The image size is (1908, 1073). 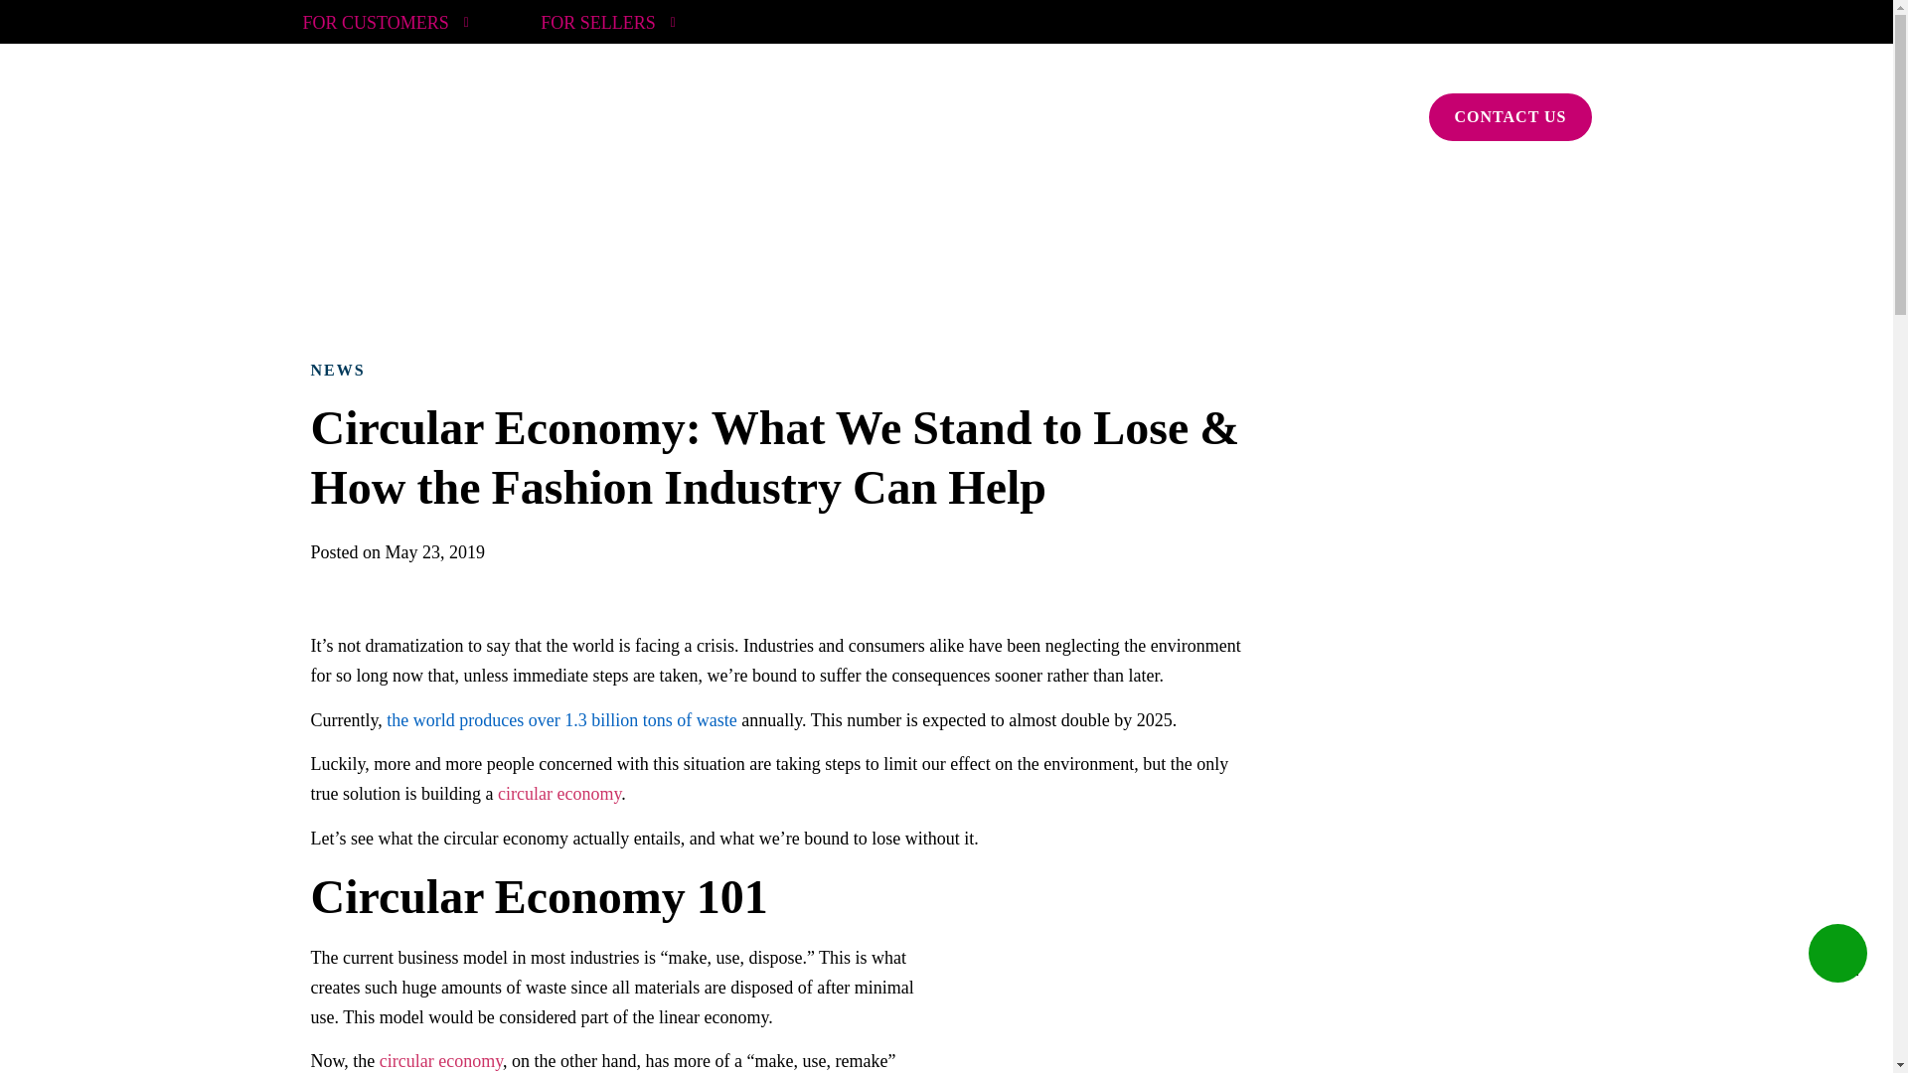 What do you see at coordinates (1062, 112) in the screenshot?
I see `OUR IMPACT` at bounding box center [1062, 112].